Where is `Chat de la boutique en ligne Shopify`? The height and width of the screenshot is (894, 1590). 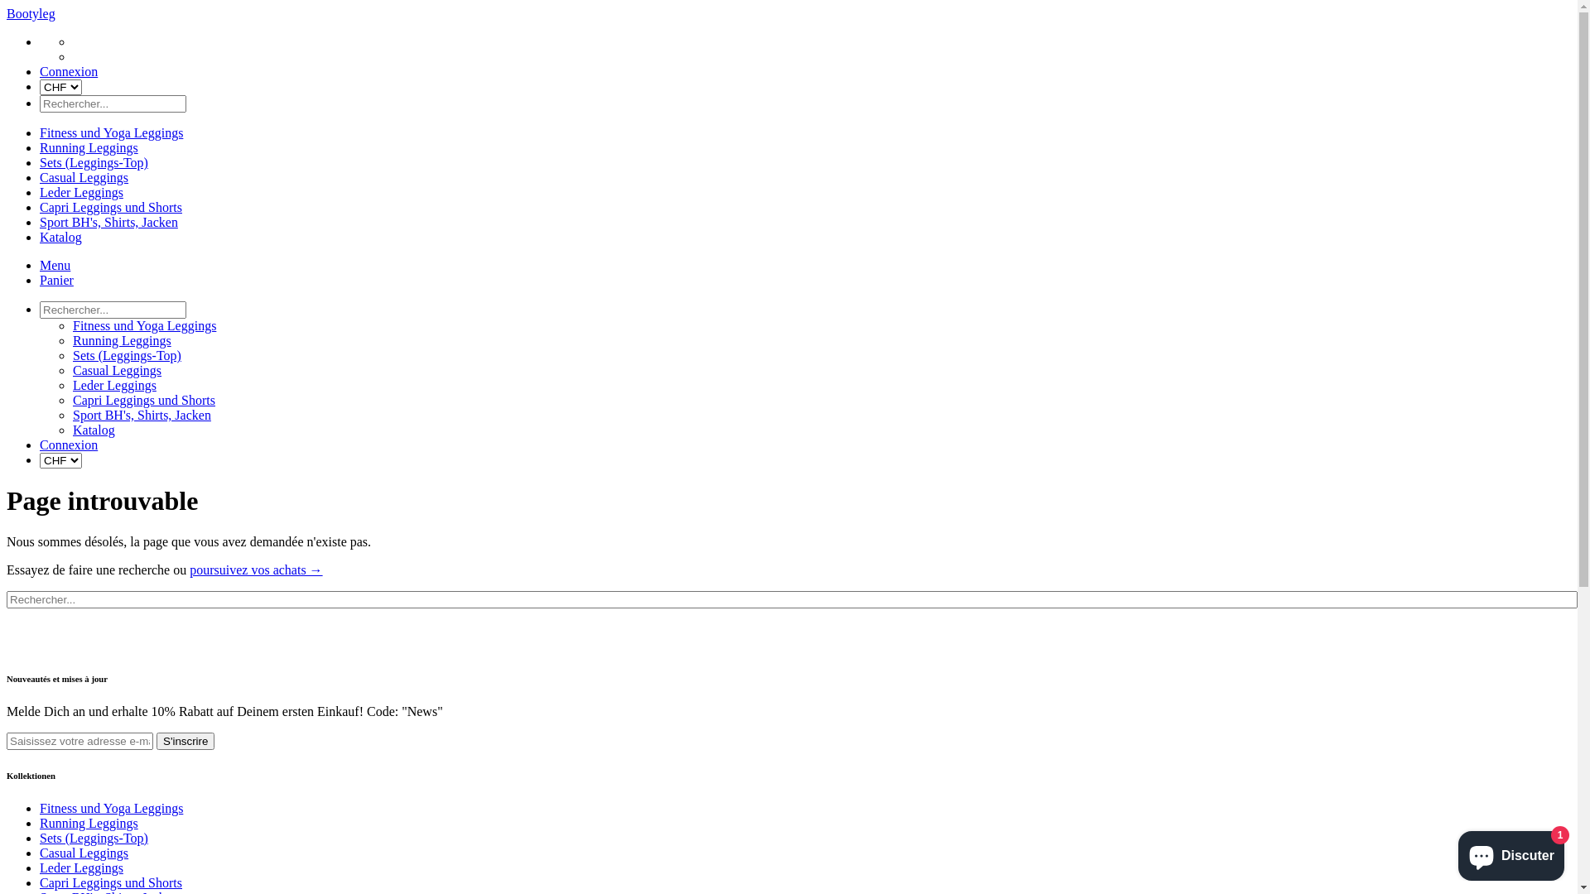 Chat de la boutique en ligne Shopify is located at coordinates (1511, 853).